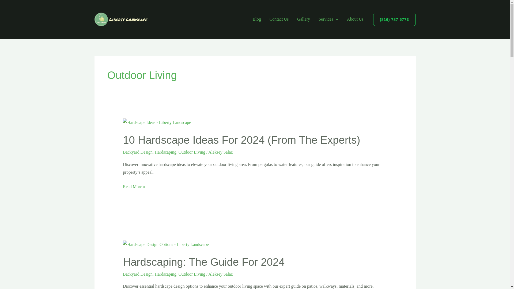 The height and width of the screenshot is (289, 514). Describe the element at coordinates (192, 152) in the screenshot. I see `Outdoor Living` at that location.